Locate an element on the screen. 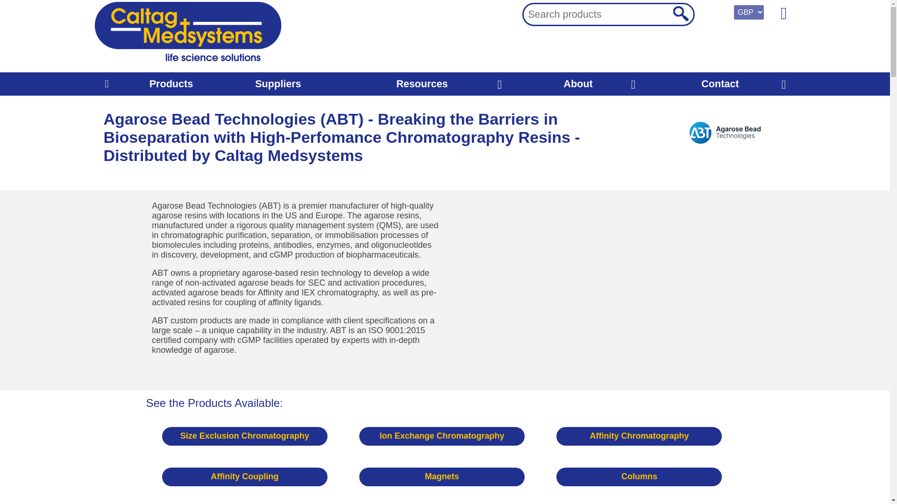 The width and height of the screenshot is (897, 504). Agarose Bead Technologies is located at coordinates (725, 133).